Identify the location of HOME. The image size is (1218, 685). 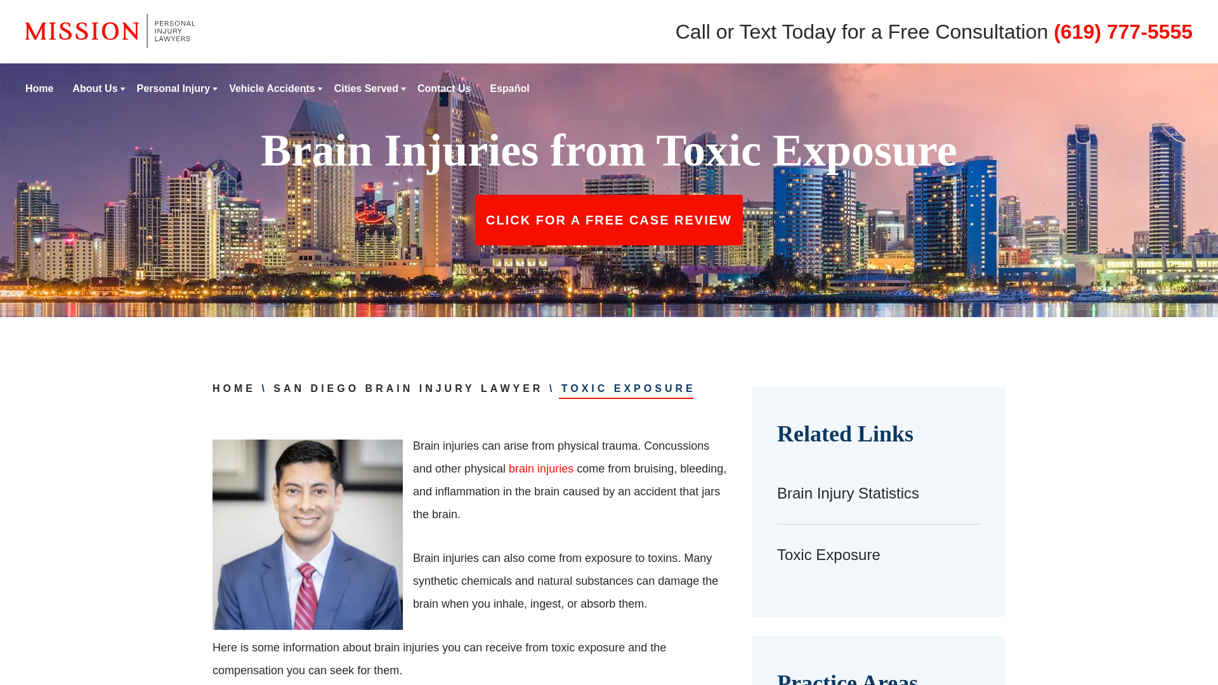
(233, 388).